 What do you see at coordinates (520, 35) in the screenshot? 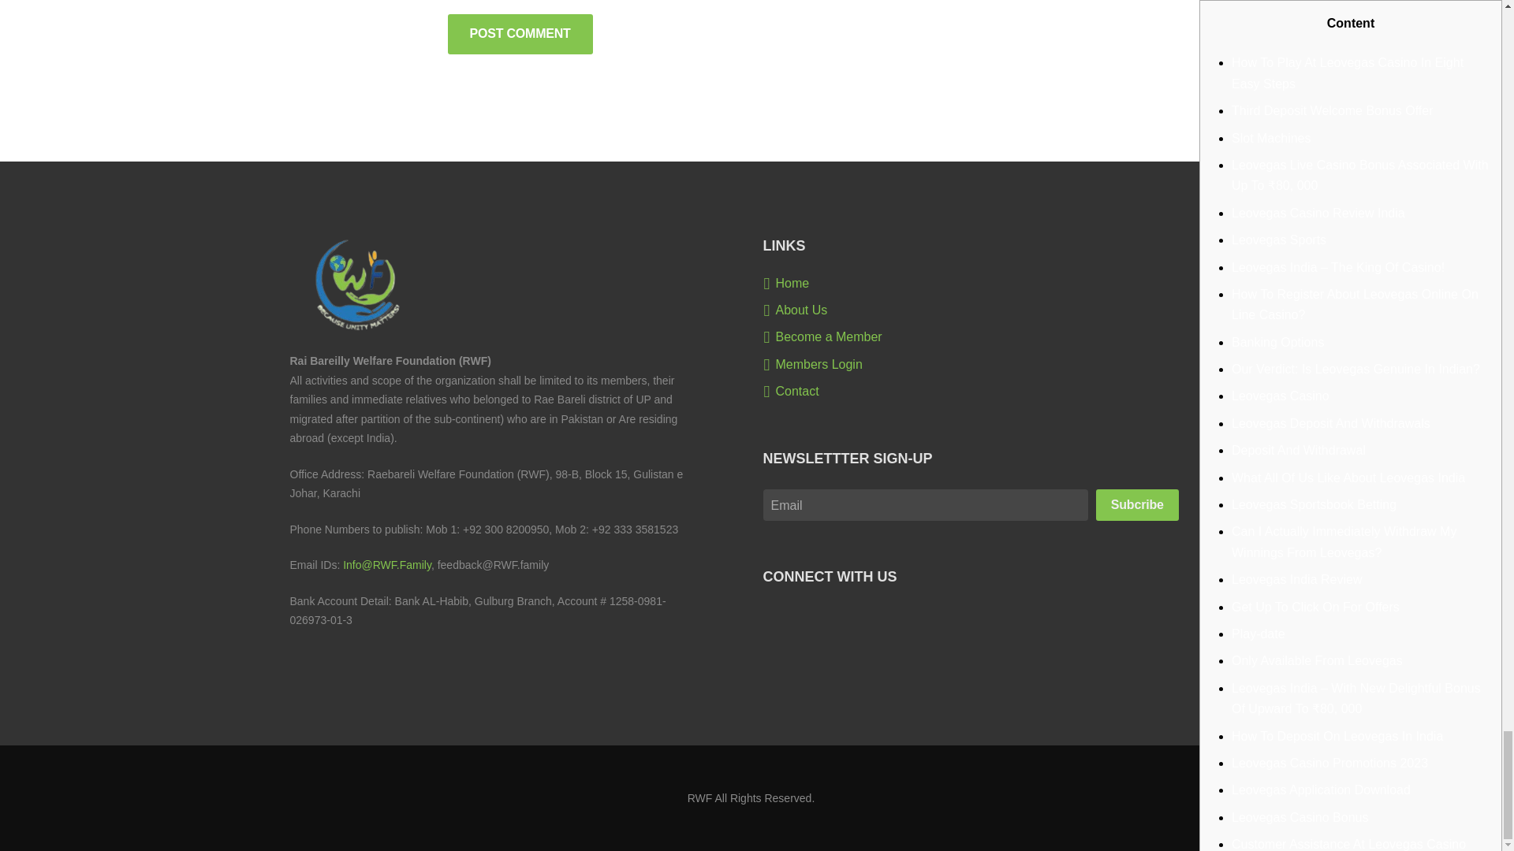
I see `Post Comment` at bounding box center [520, 35].